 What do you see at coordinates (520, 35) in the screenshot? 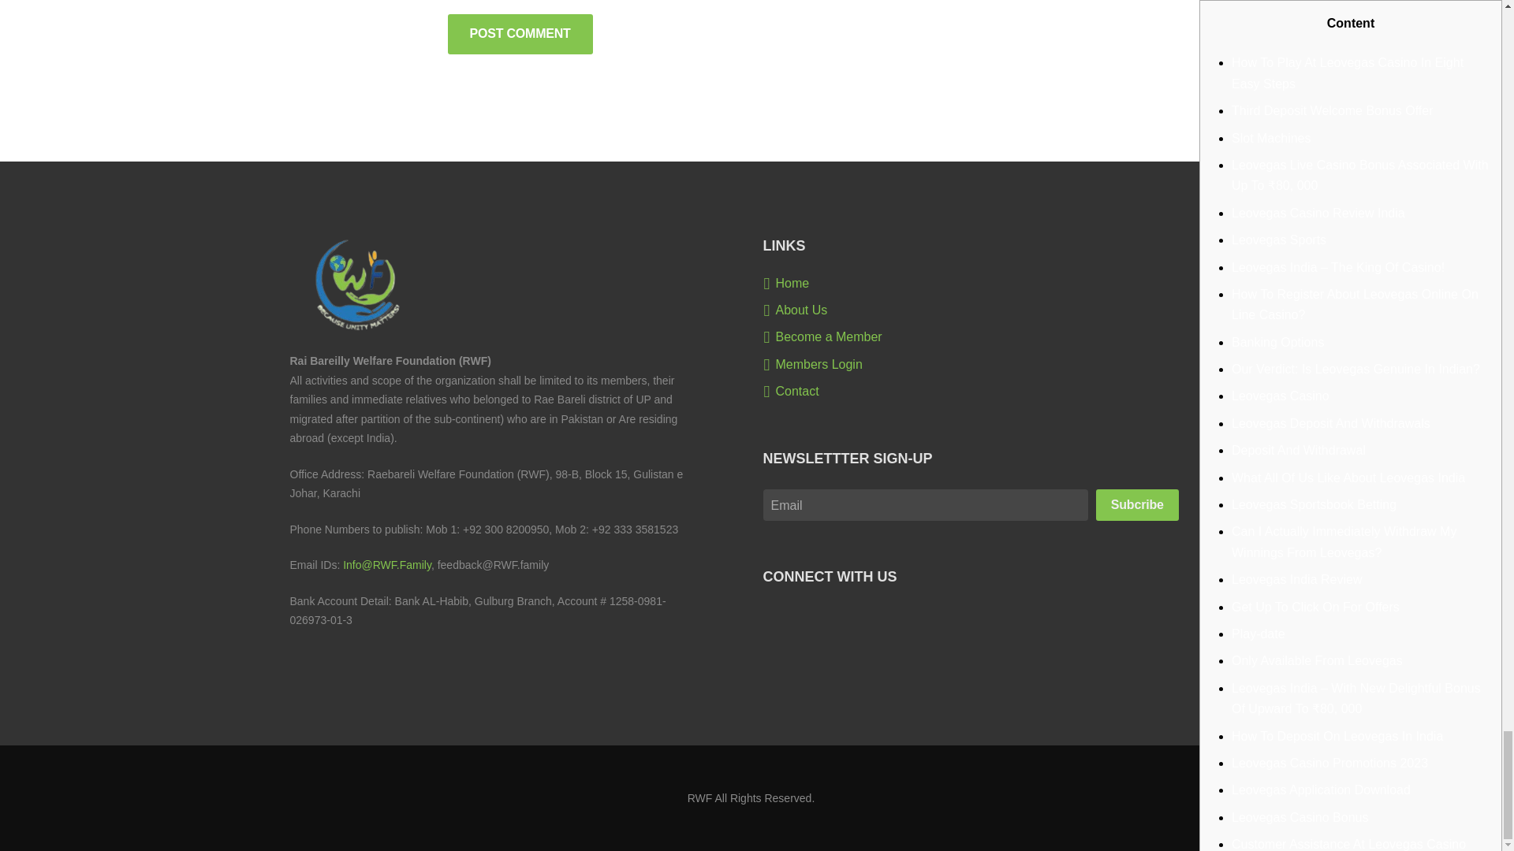
I see `Post Comment` at bounding box center [520, 35].